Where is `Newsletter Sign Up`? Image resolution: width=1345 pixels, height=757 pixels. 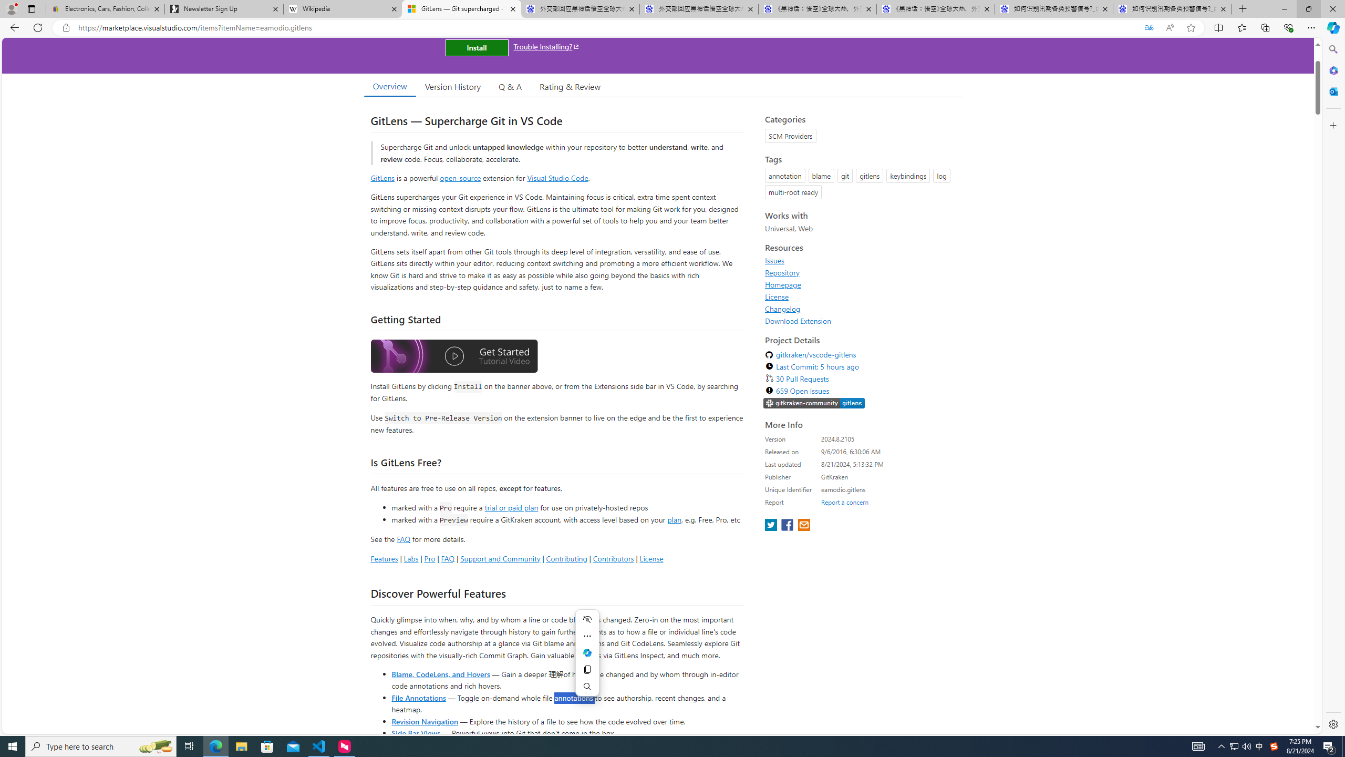
Newsletter Sign Up is located at coordinates (224, 9).